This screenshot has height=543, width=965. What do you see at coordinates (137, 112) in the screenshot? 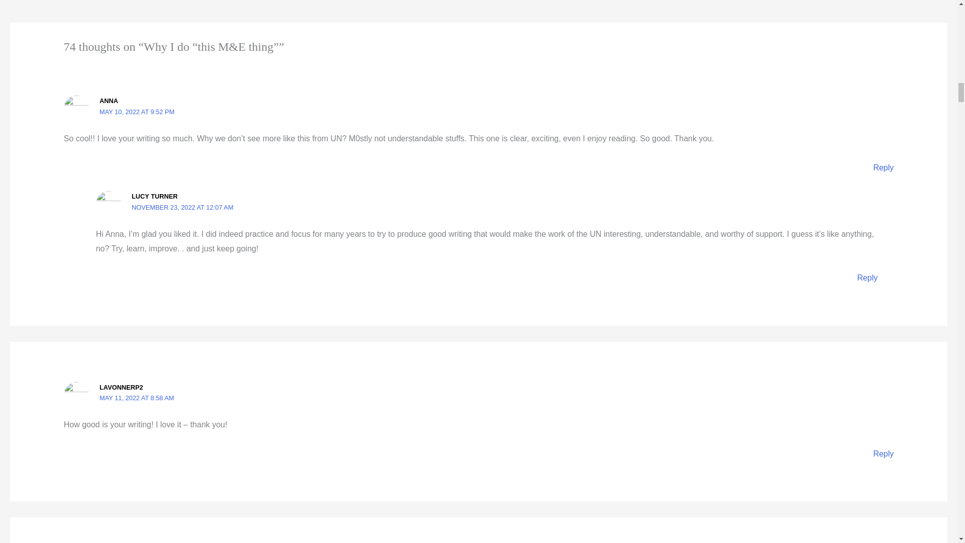
I see `MAY 10, 2022 AT 9:52 PM` at bounding box center [137, 112].